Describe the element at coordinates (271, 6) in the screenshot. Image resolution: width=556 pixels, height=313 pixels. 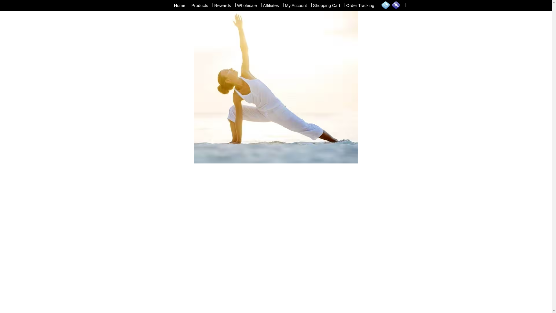
I see `Affiliates` at that location.